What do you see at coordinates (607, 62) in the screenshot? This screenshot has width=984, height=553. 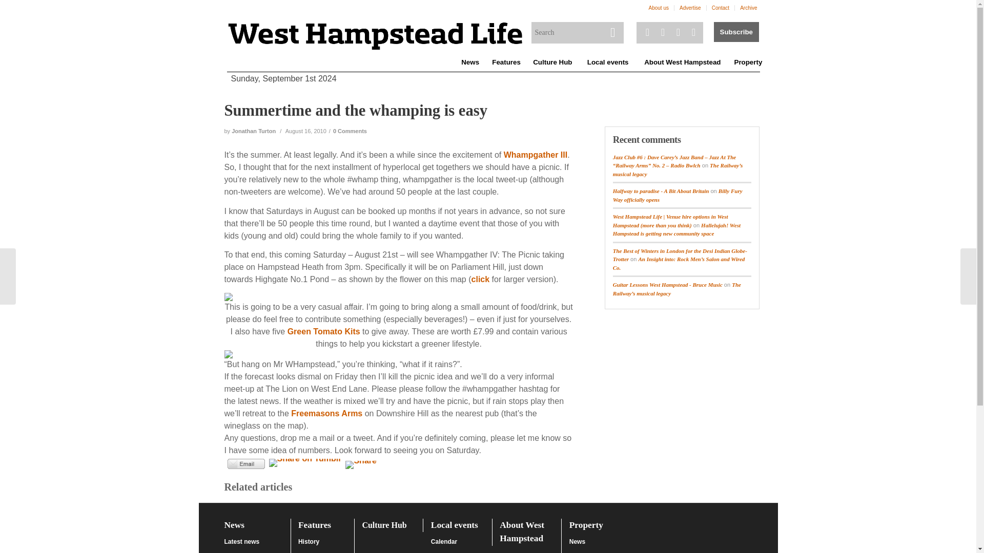 I see `Local events` at bounding box center [607, 62].